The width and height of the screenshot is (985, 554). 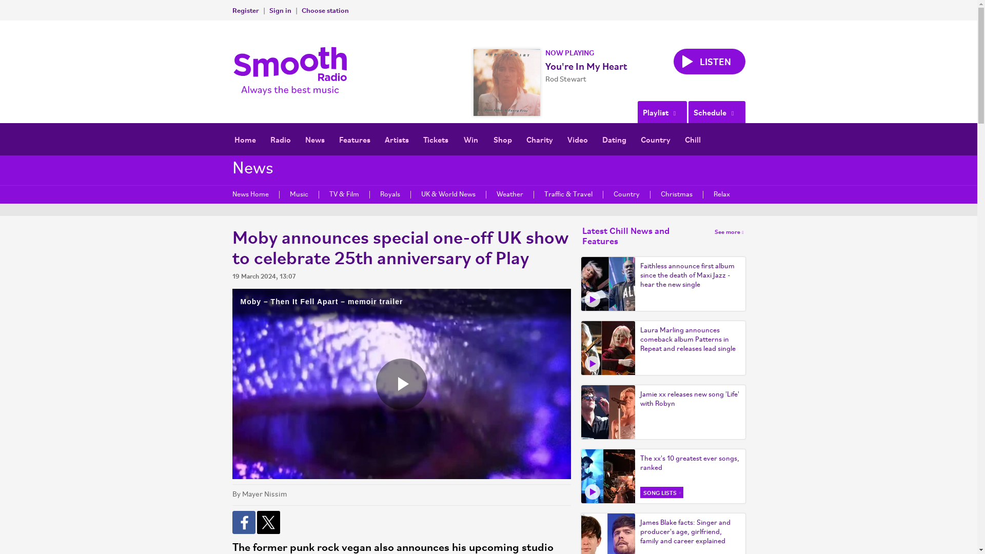 I want to click on Win, so click(x=471, y=139).